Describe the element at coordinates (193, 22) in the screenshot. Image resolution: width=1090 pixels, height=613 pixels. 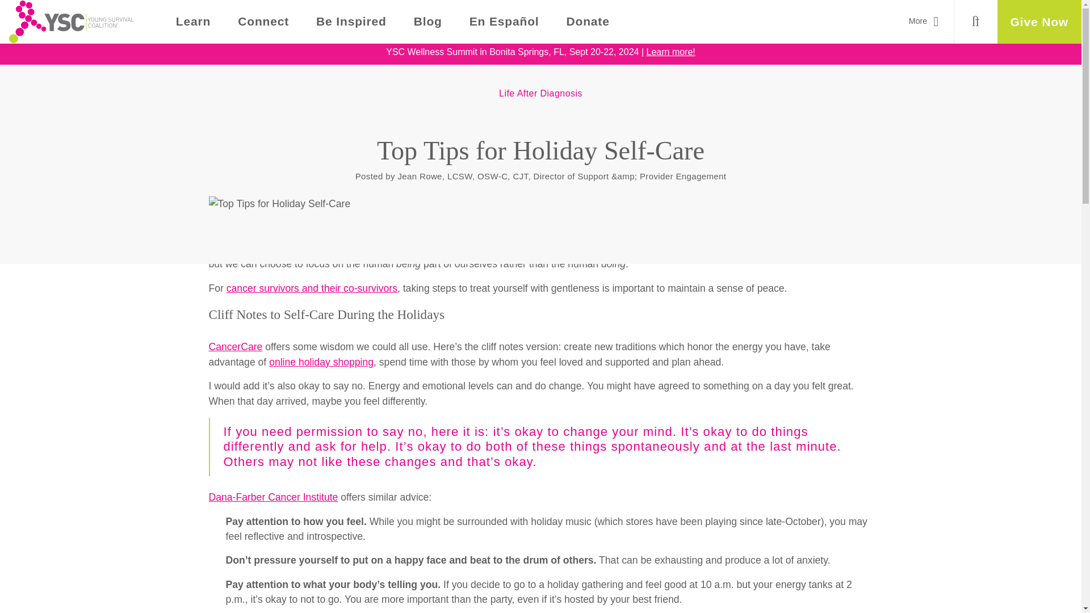
I see `Learn` at that location.